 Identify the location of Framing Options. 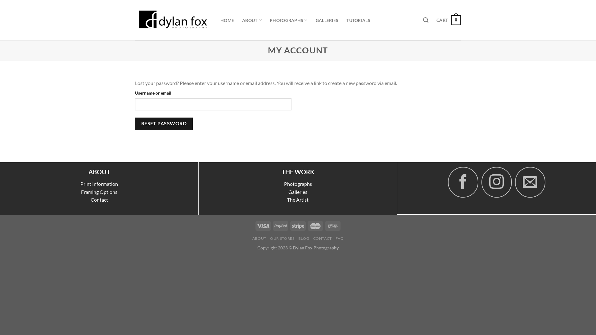
(99, 192).